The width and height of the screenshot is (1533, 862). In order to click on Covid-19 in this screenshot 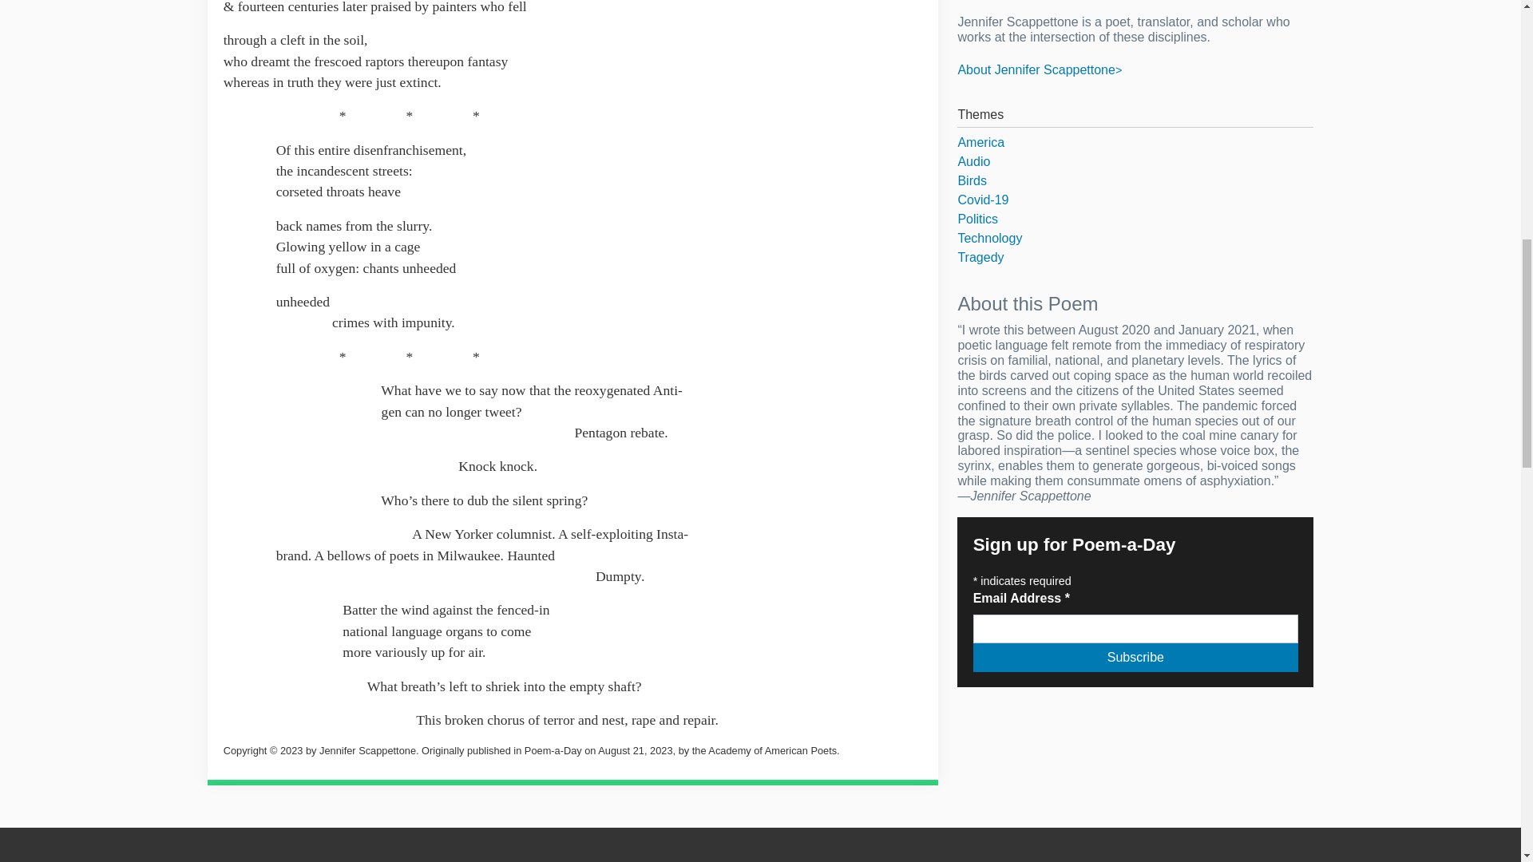, I will do `click(1135, 200)`.